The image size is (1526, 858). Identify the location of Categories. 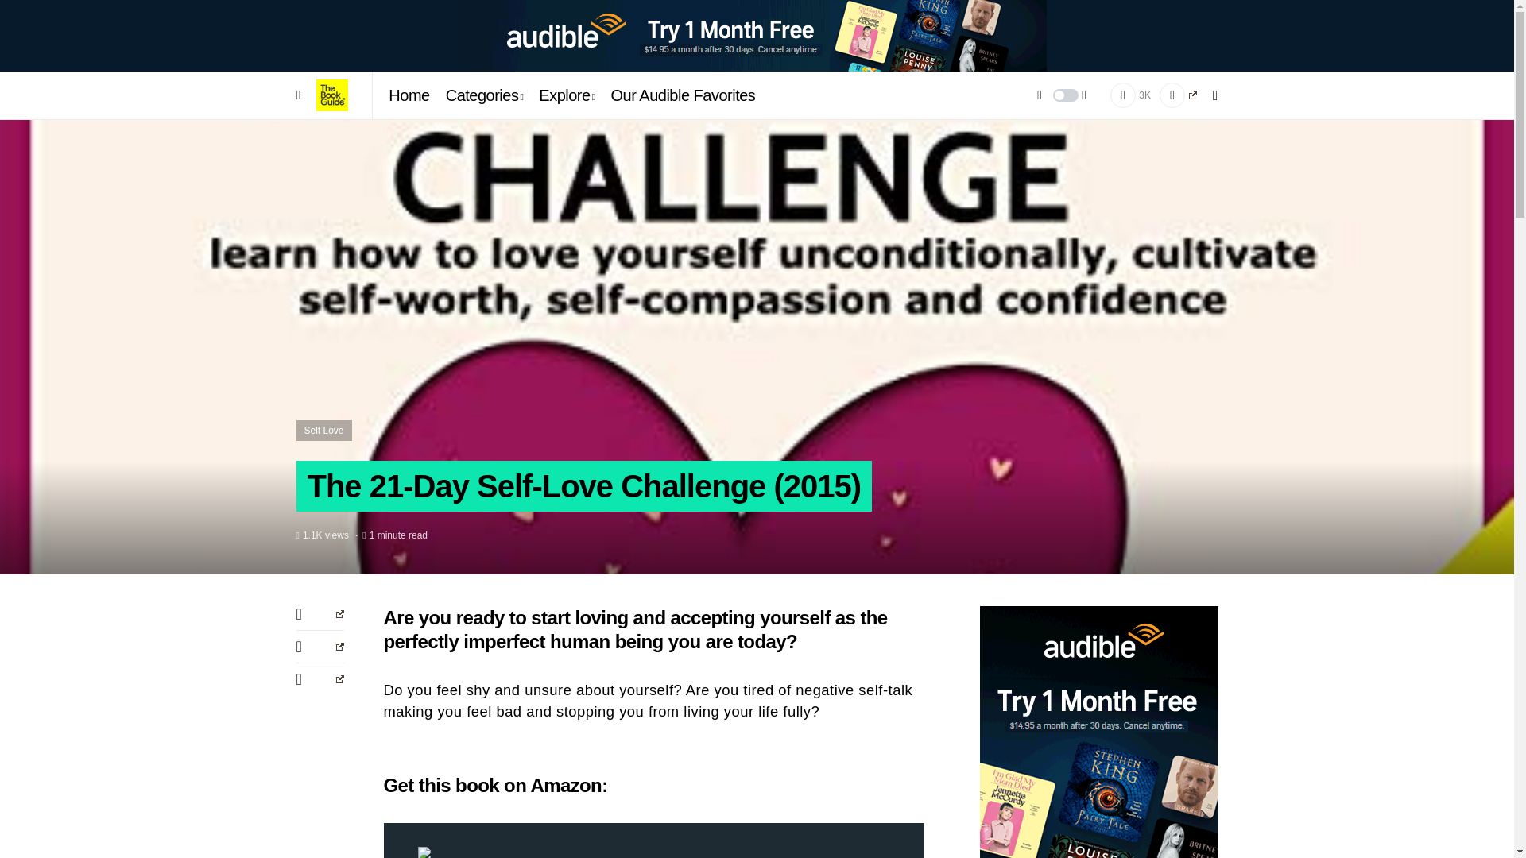
(484, 95).